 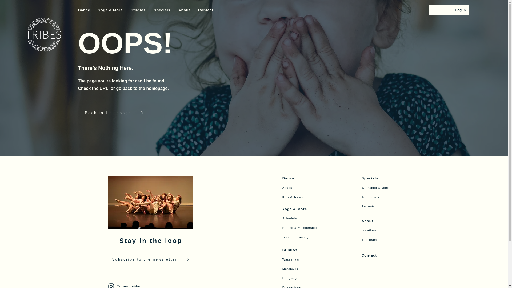 I want to click on Subscribe to the newsletter, so click(x=151, y=259).